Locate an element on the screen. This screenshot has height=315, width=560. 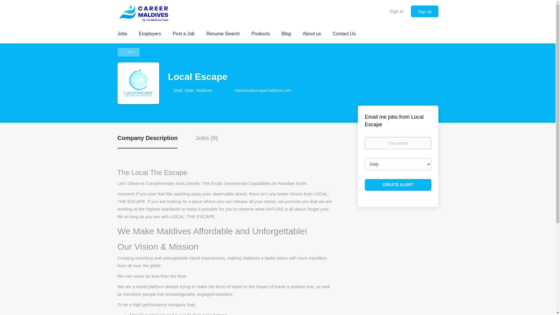
Back is located at coordinates (128, 52).